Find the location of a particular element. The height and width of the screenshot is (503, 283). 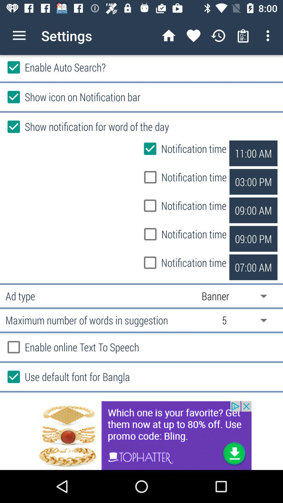

advertisement banner is located at coordinates (141, 435).